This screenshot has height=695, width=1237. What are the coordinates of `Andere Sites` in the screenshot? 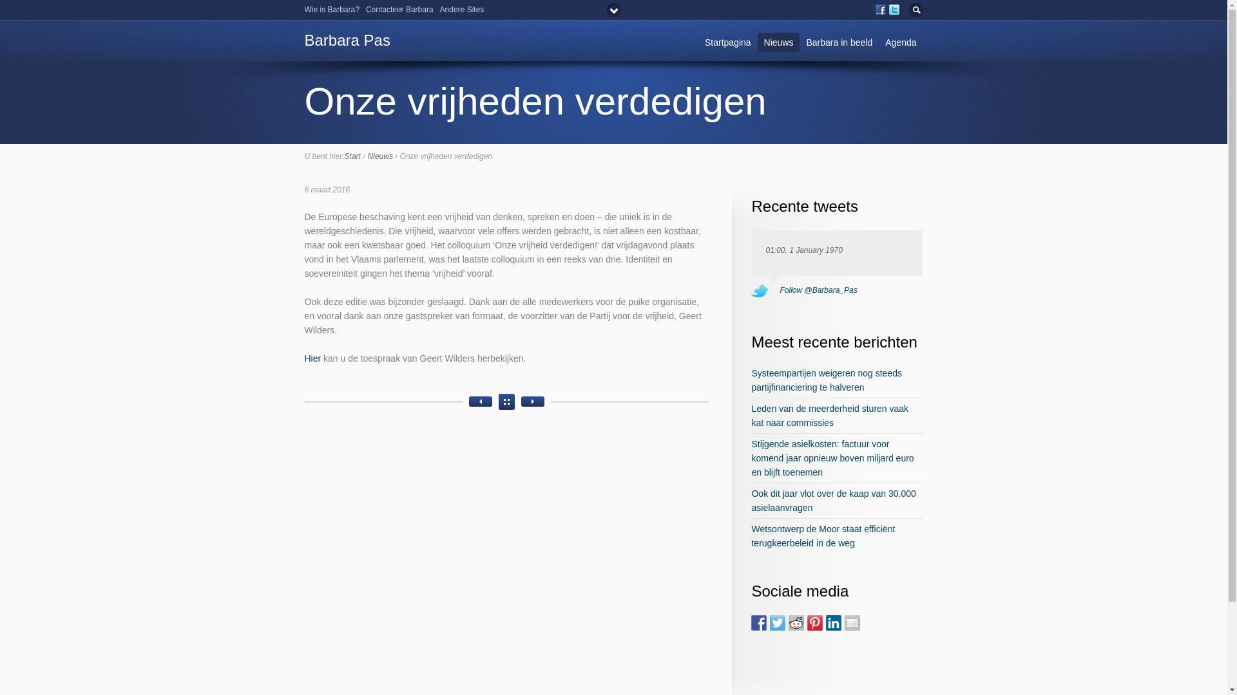 It's located at (463, 10).